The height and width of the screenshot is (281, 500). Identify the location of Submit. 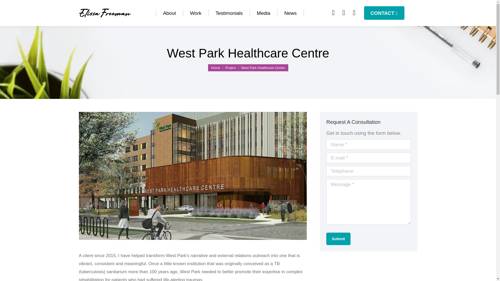
(338, 239).